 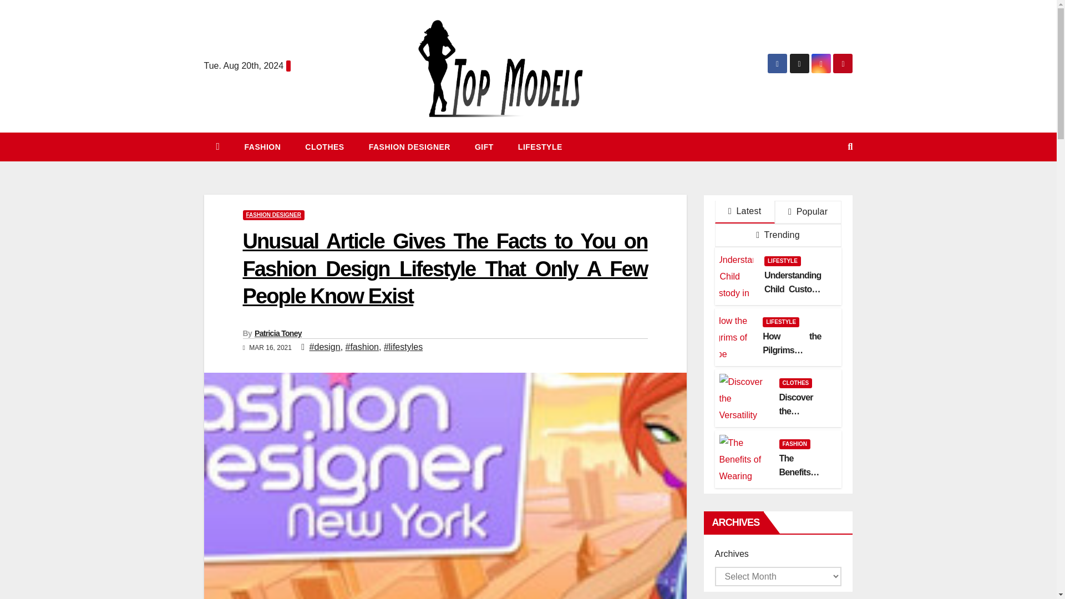 What do you see at coordinates (540, 146) in the screenshot?
I see `Lifestyle` at bounding box center [540, 146].